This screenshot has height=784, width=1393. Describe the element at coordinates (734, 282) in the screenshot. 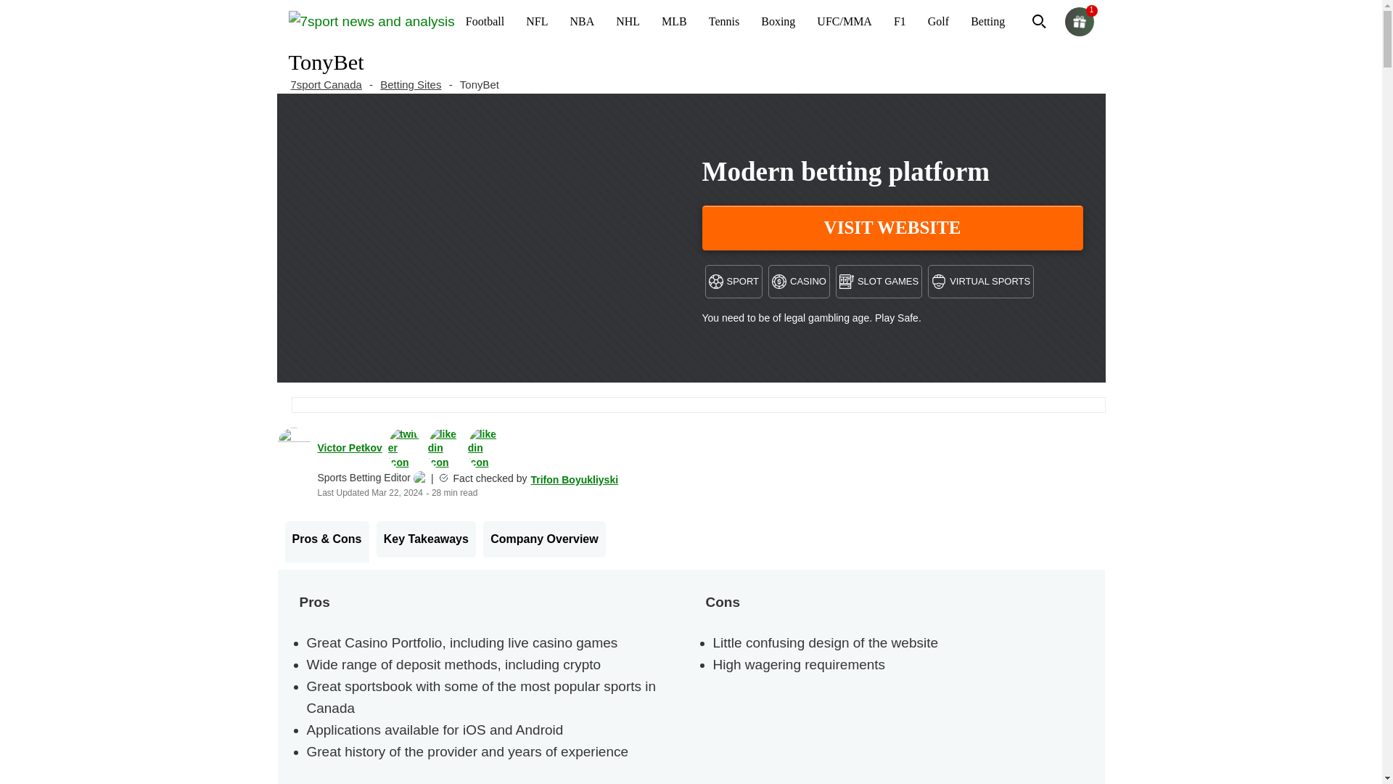

I see `SPORT` at that location.